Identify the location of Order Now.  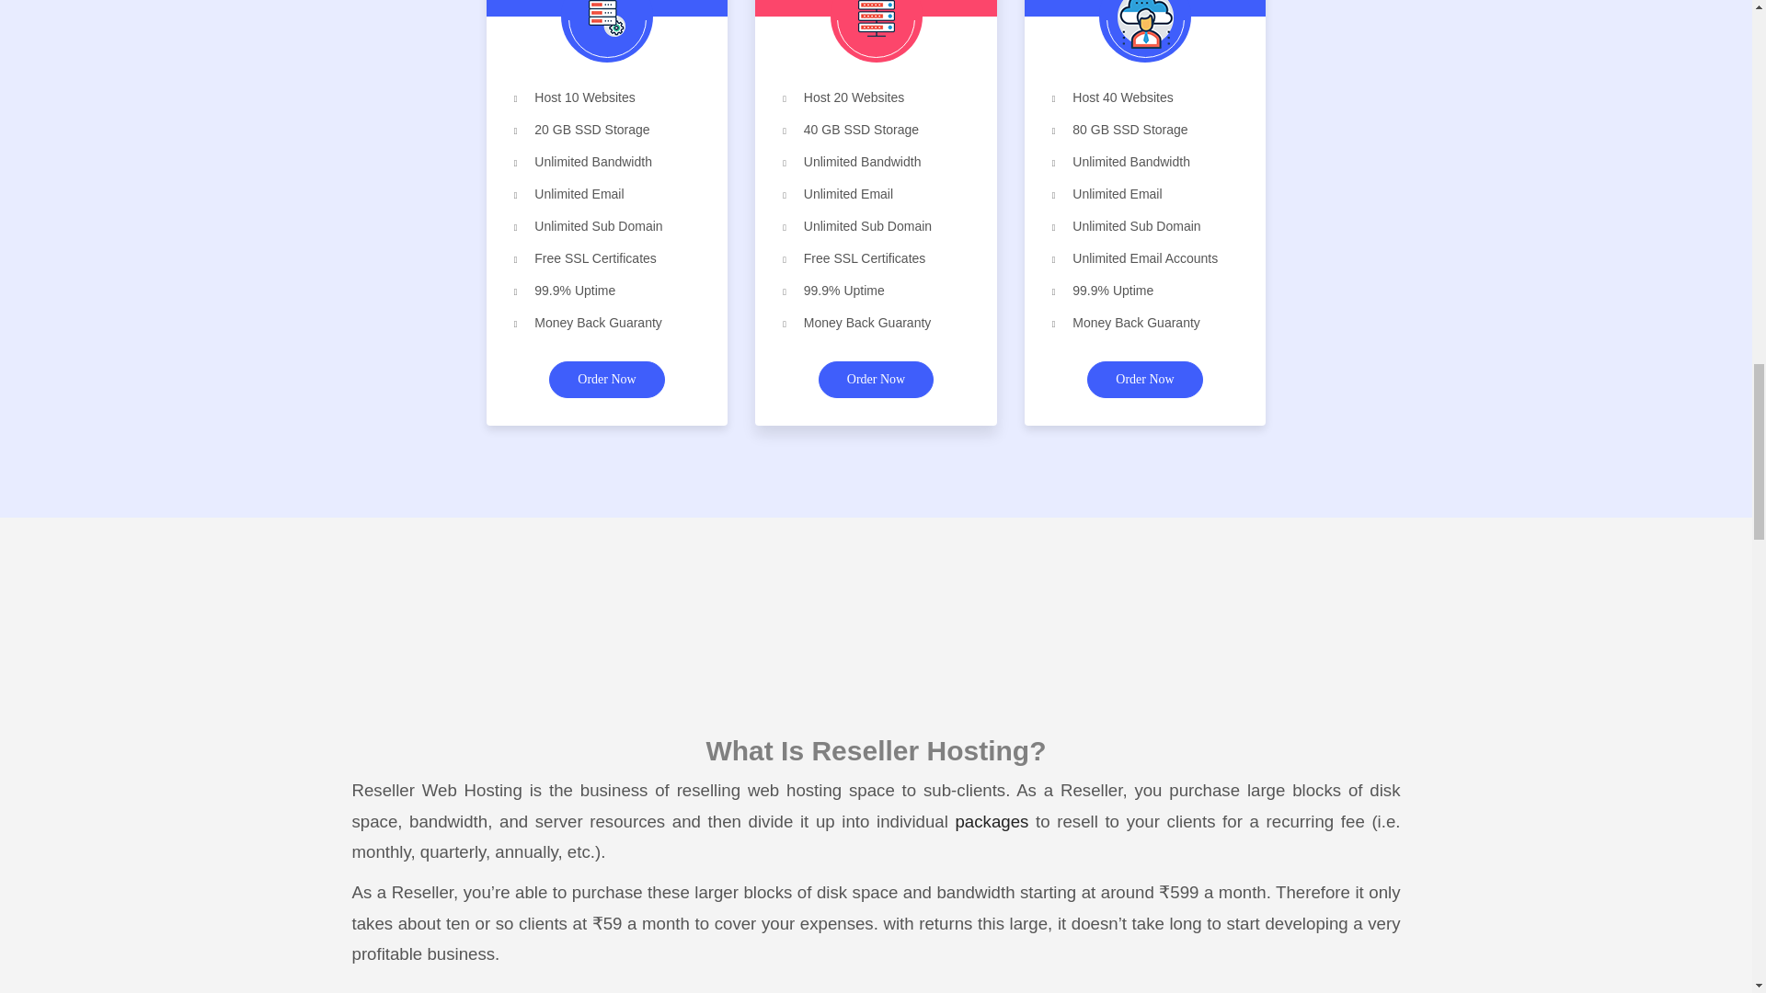
(606, 380).